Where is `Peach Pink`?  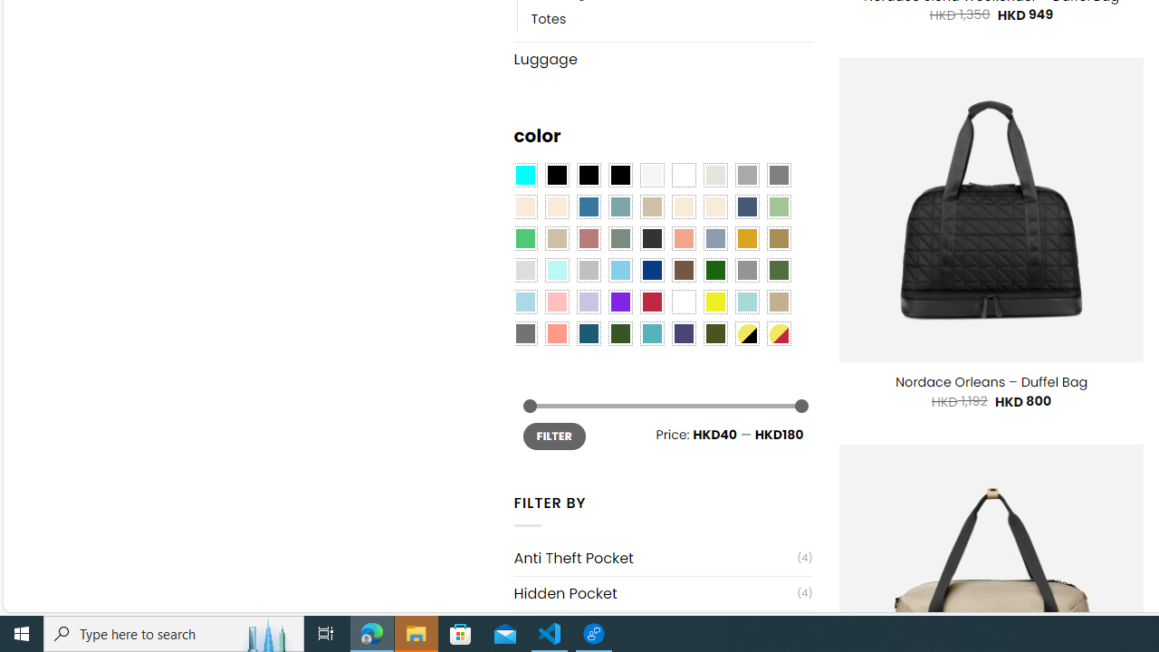
Peach Pink is located at coordinates (556, 333).